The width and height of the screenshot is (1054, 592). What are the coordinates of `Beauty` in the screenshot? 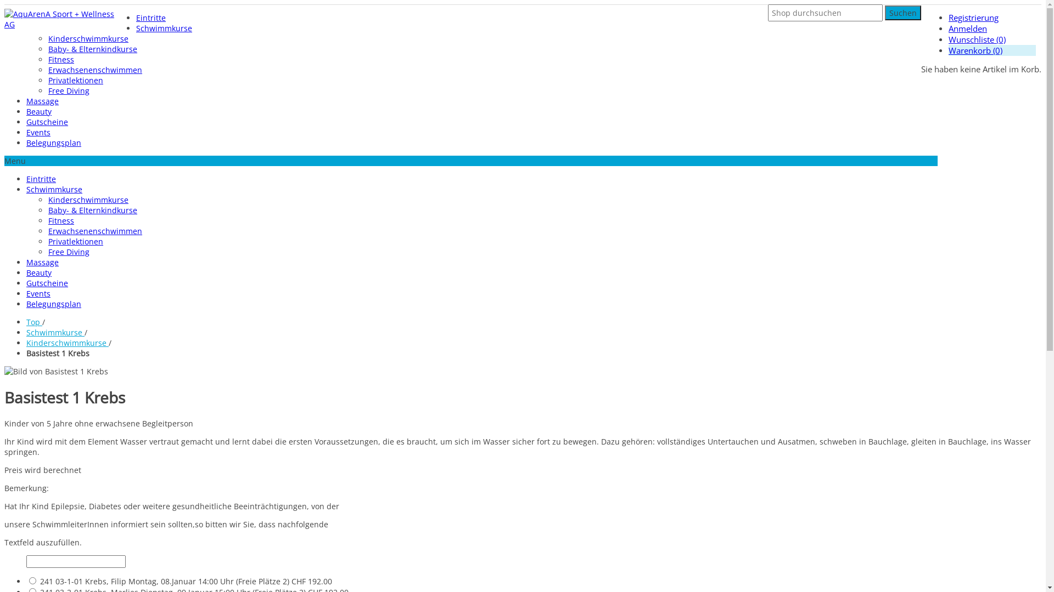 It's located at (39, 112).